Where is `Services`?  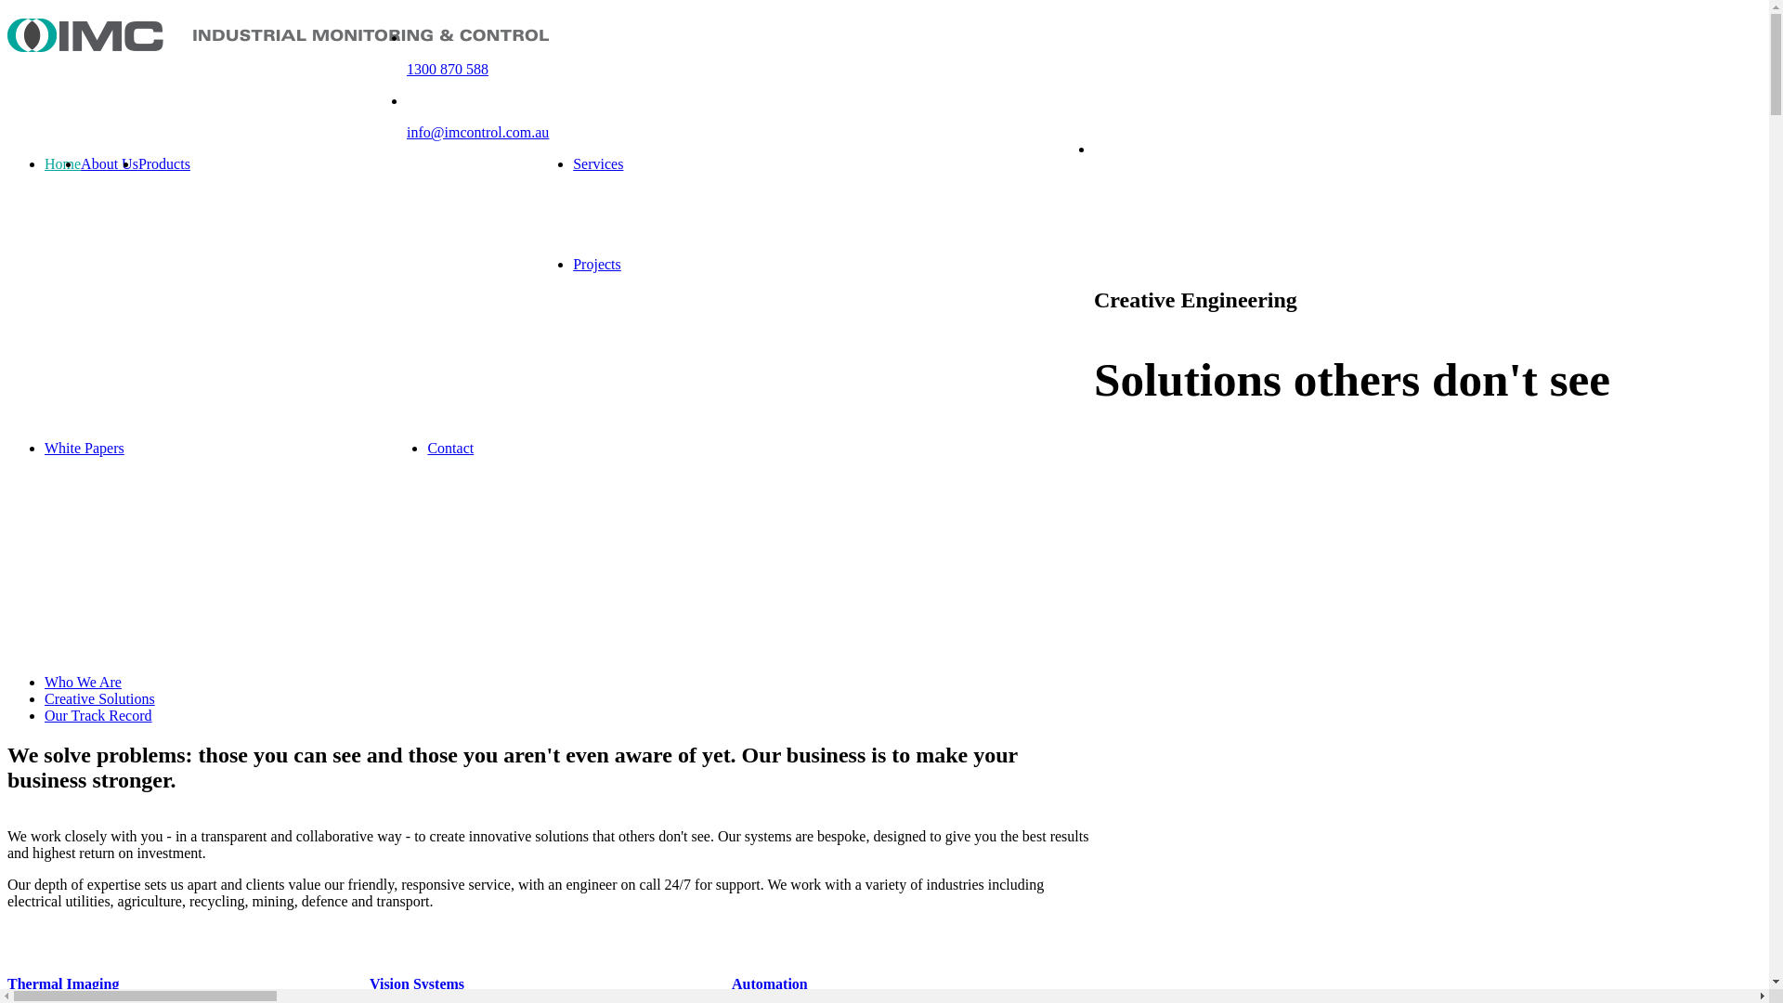 Services is located at coordinates (598, 163).